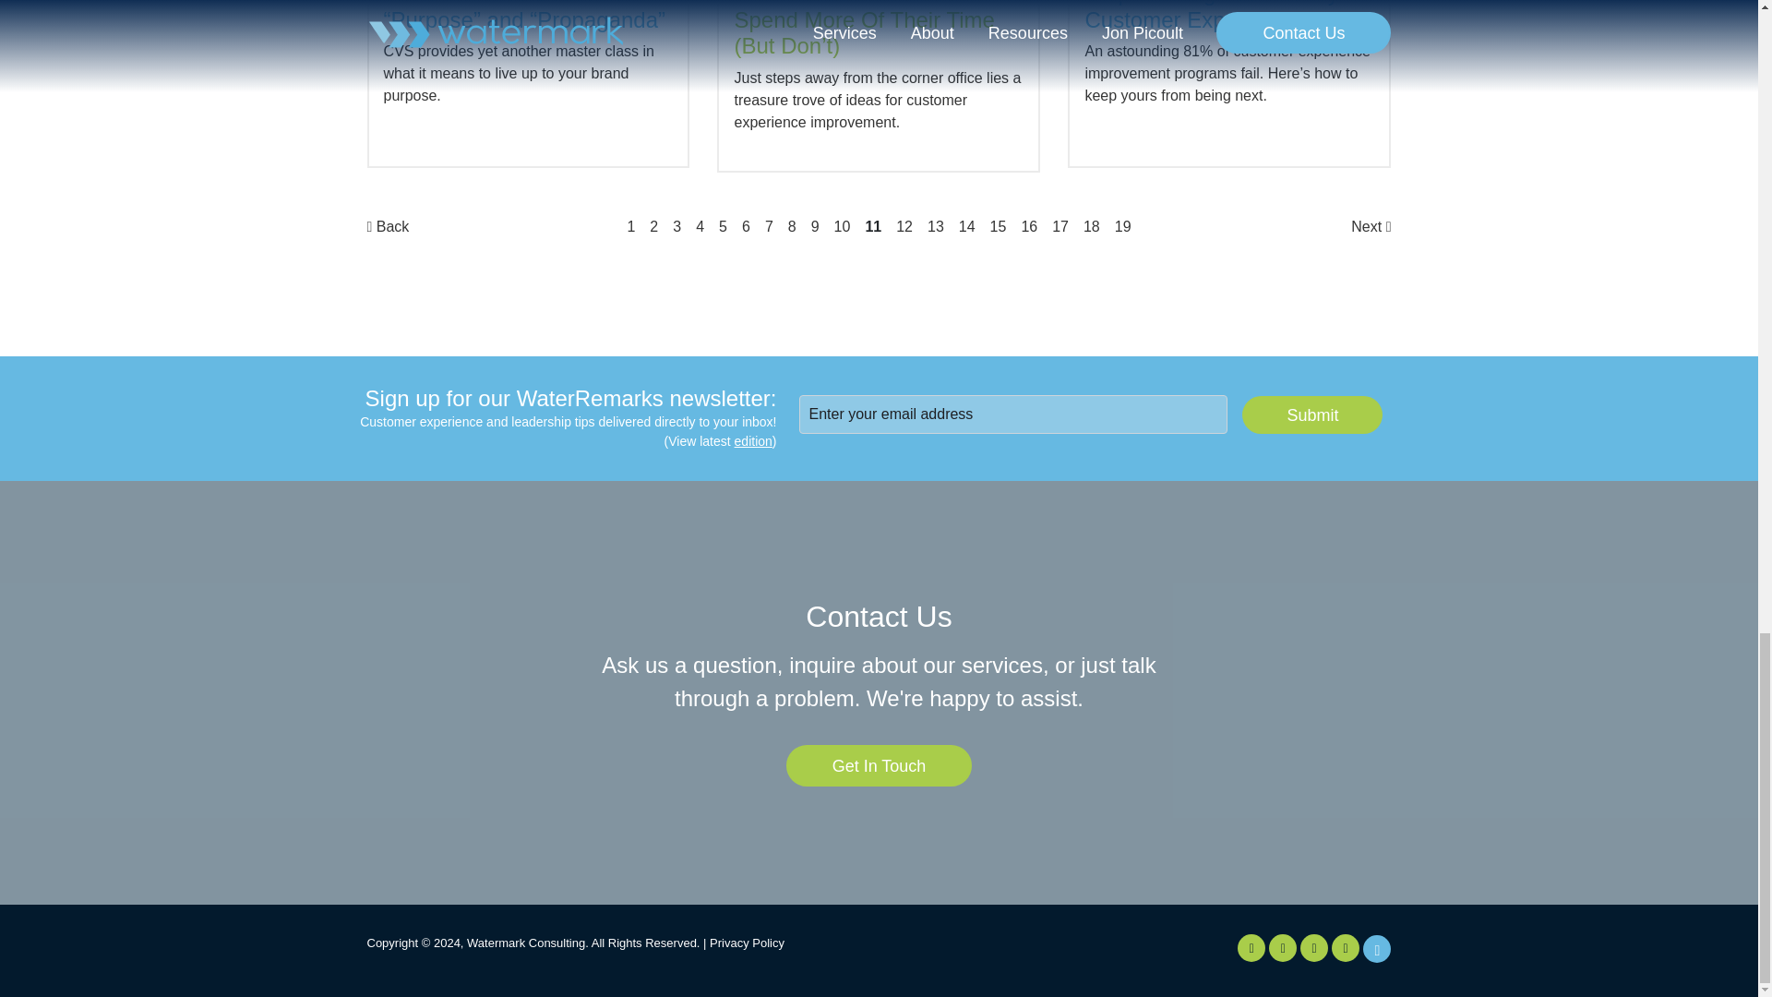  Describe the element at coordinates (388, 225) in the screenshot. I see `Back` at that location.